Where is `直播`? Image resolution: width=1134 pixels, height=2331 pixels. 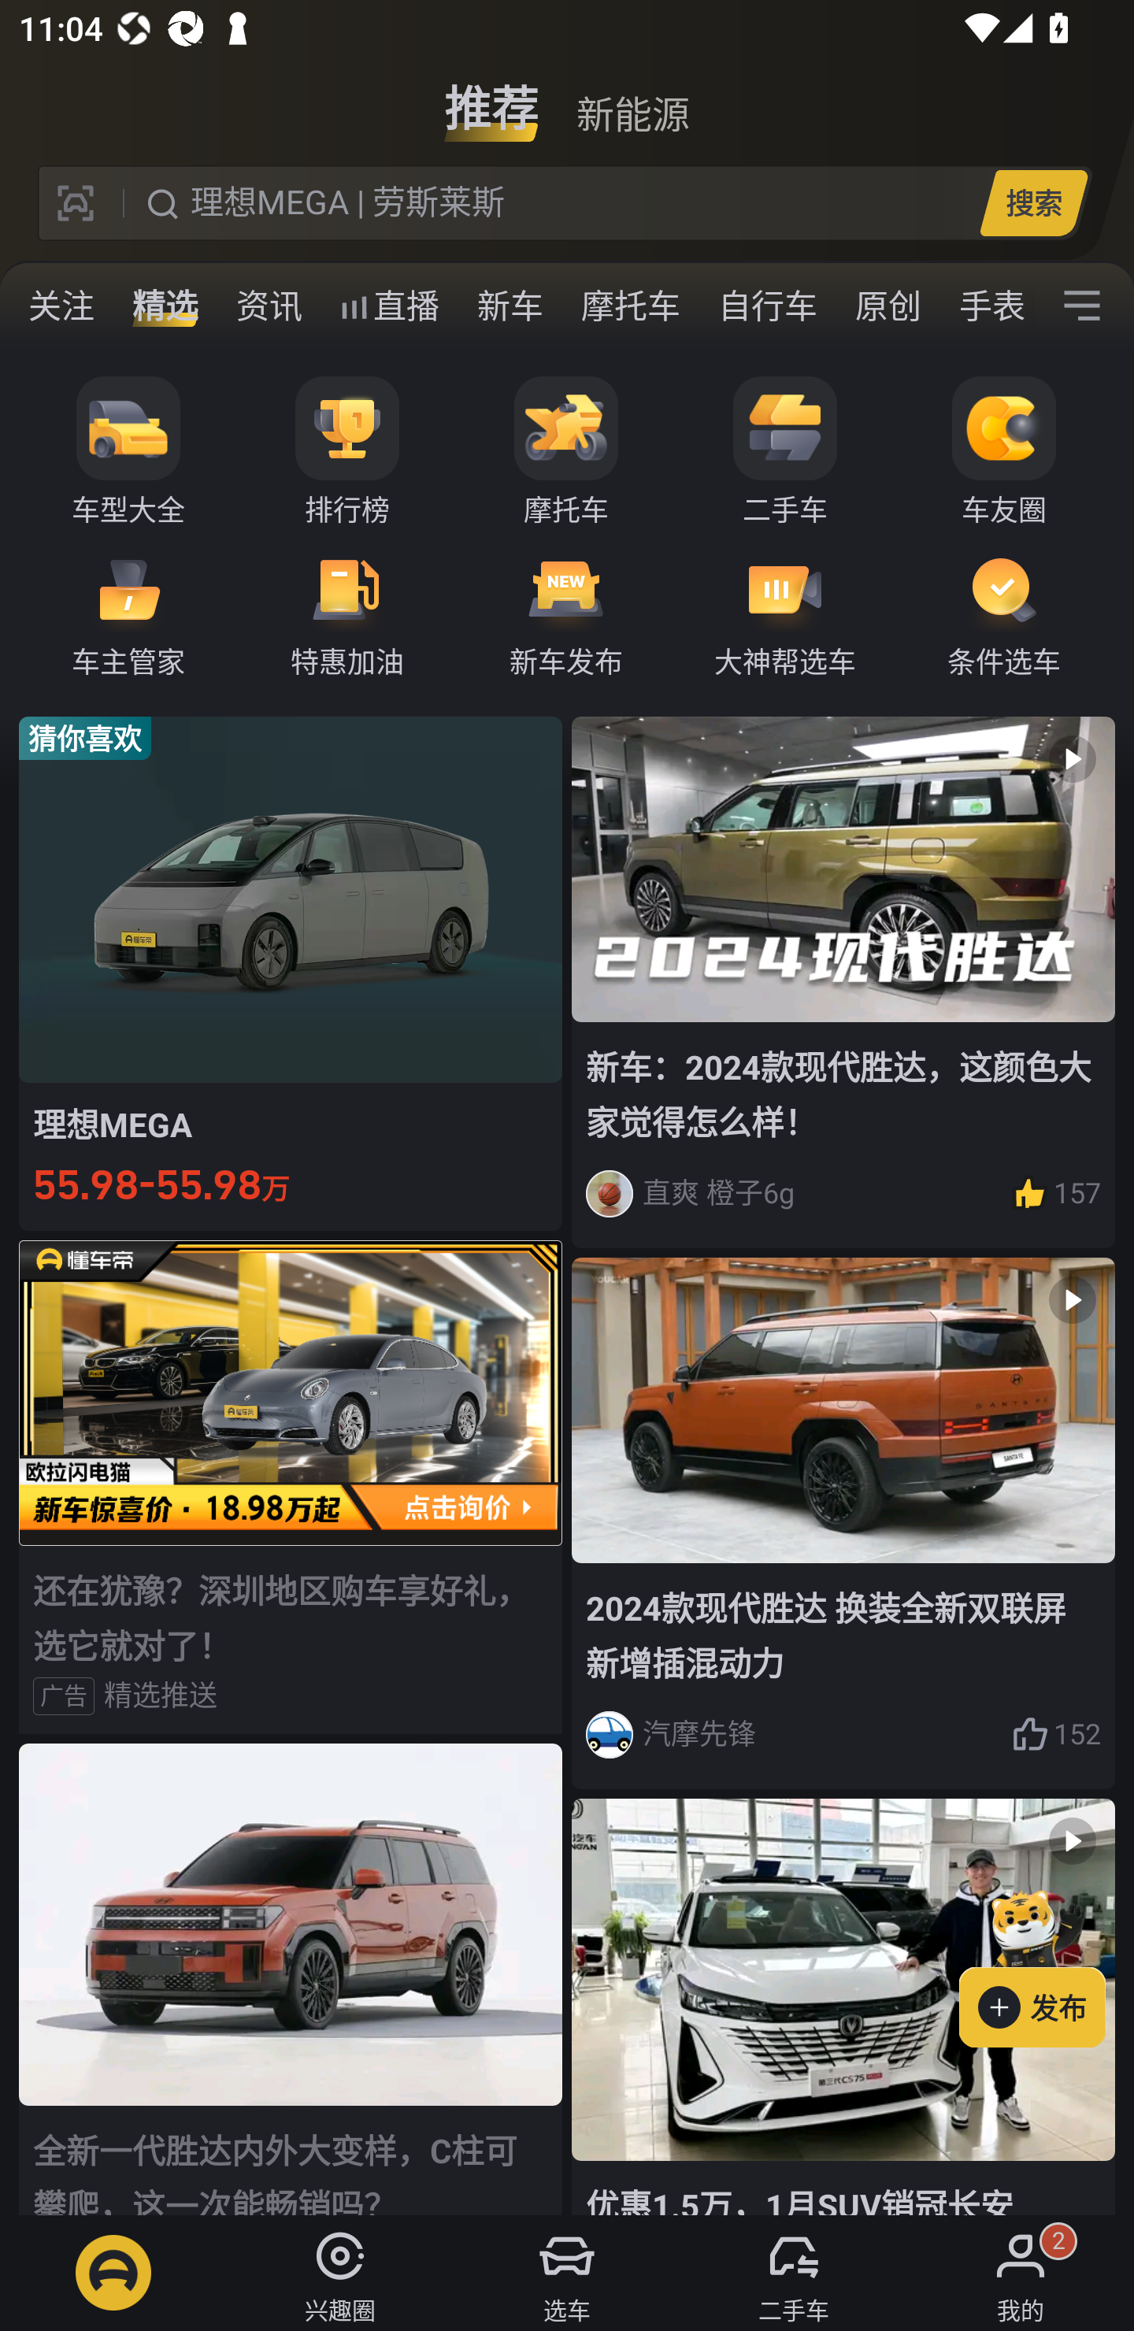 直播 is located at coordinates (389, 306).